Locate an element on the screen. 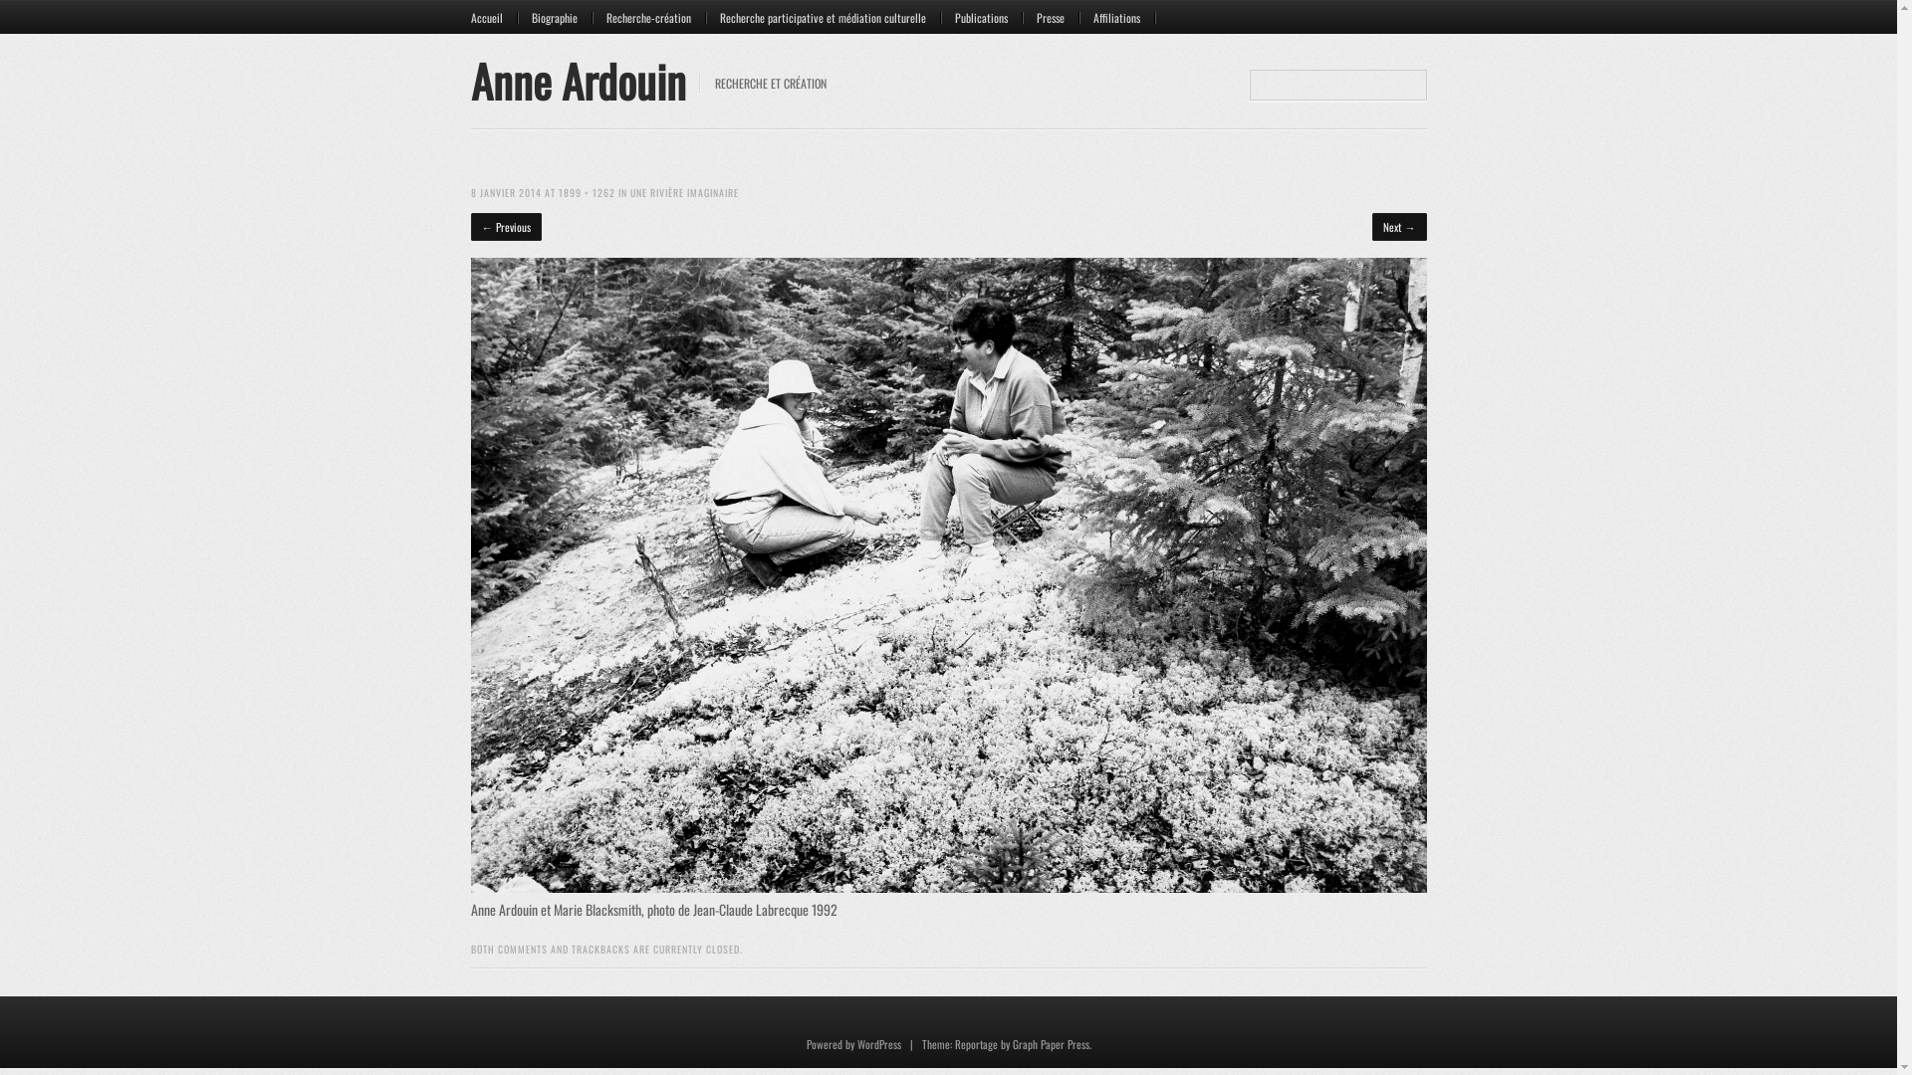 This screenshot has height=1075, width=1912. Graph Paper Press is located at coordinates (1050, 1044).